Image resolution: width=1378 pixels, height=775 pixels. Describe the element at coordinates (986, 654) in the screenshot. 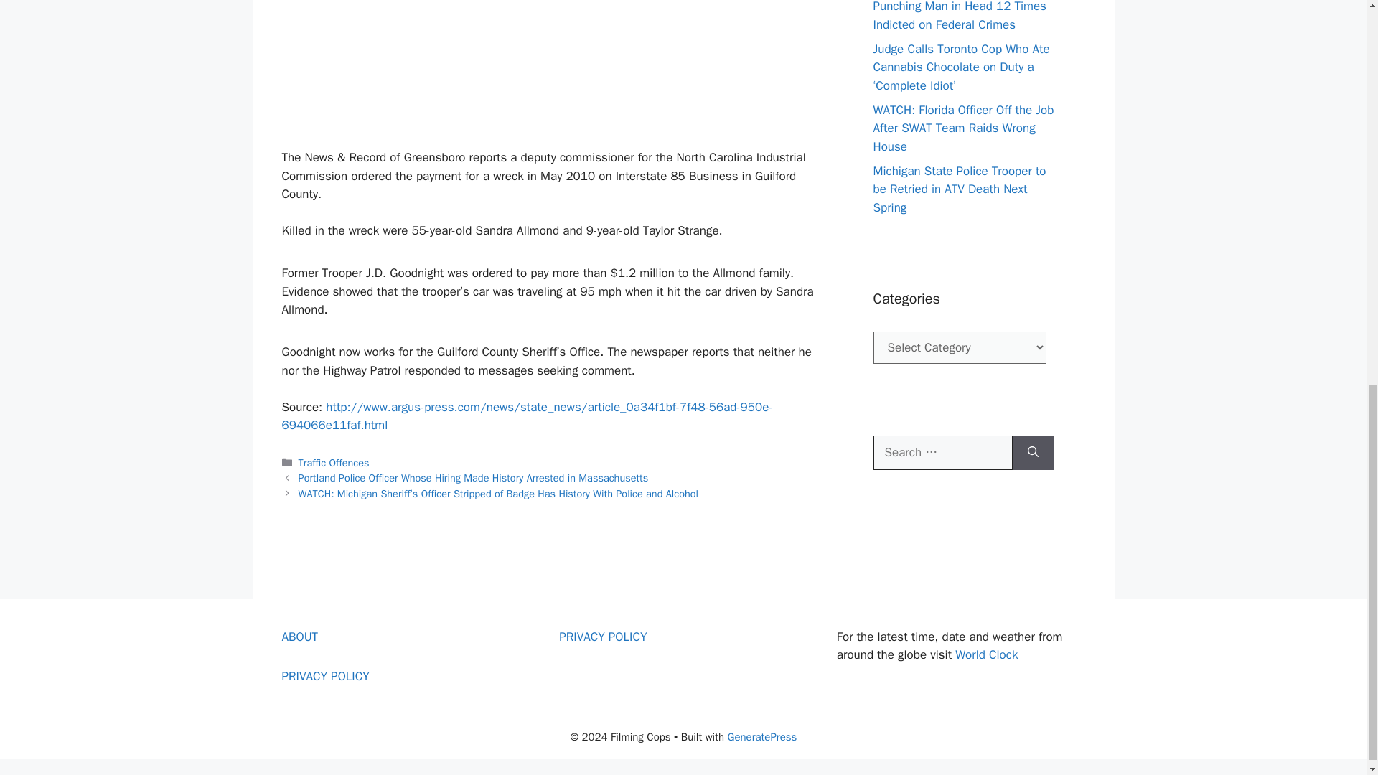

I see `World Clock` at that location.